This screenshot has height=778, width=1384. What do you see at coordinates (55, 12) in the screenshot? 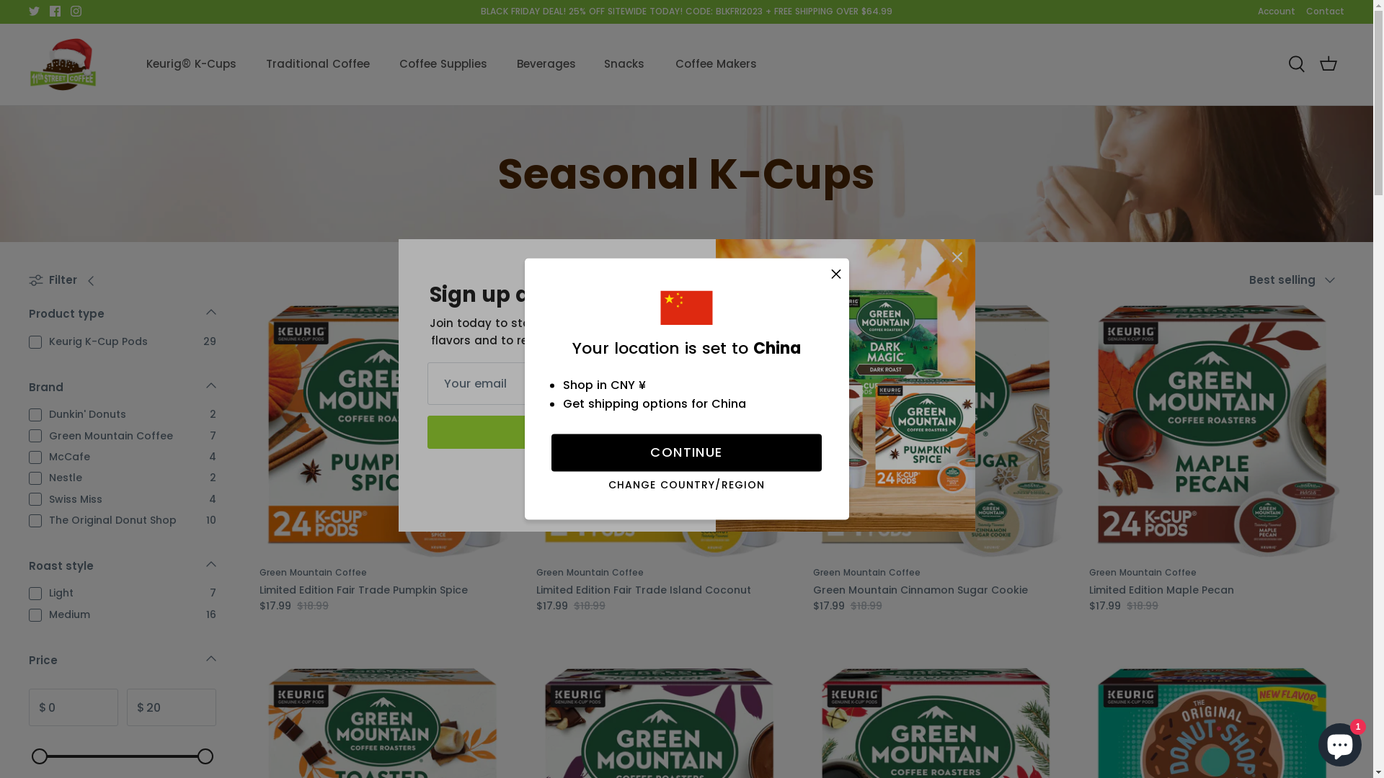
I see `Facebook` at bounding box center [55, 12].